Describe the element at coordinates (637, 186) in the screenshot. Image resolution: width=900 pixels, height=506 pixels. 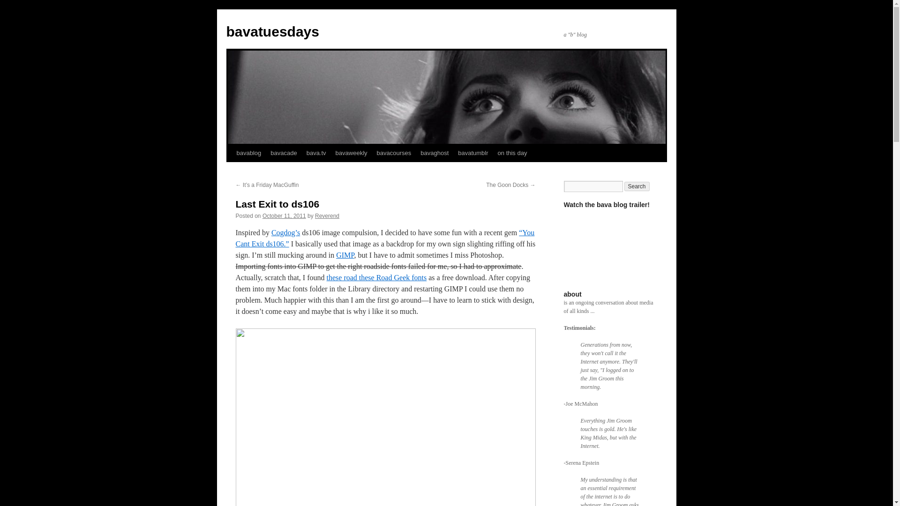
I see `Search` at that location.